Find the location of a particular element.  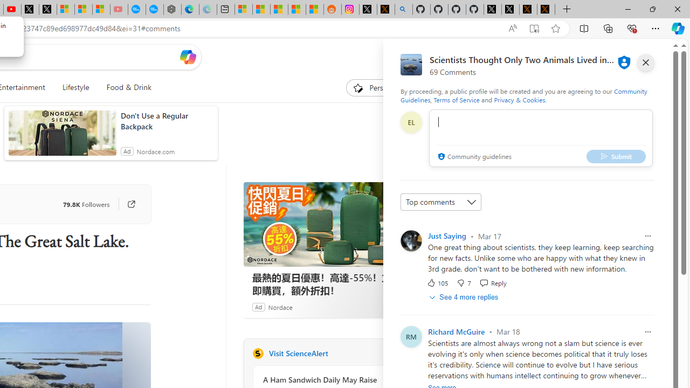

Visit ScienceAlert website is located at coordinates (391, 354).